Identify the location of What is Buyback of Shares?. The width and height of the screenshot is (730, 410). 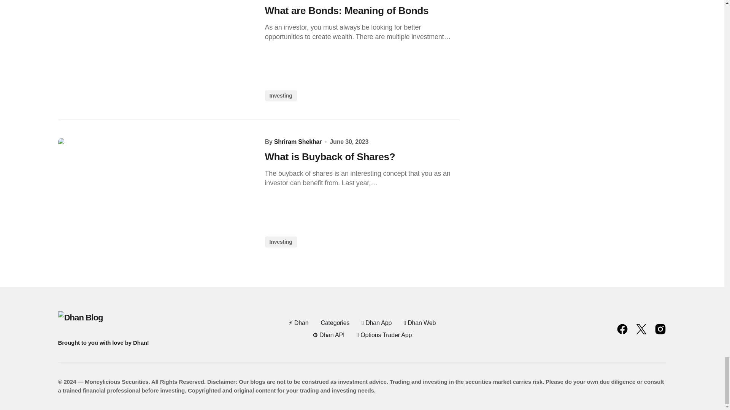
(155, 193).